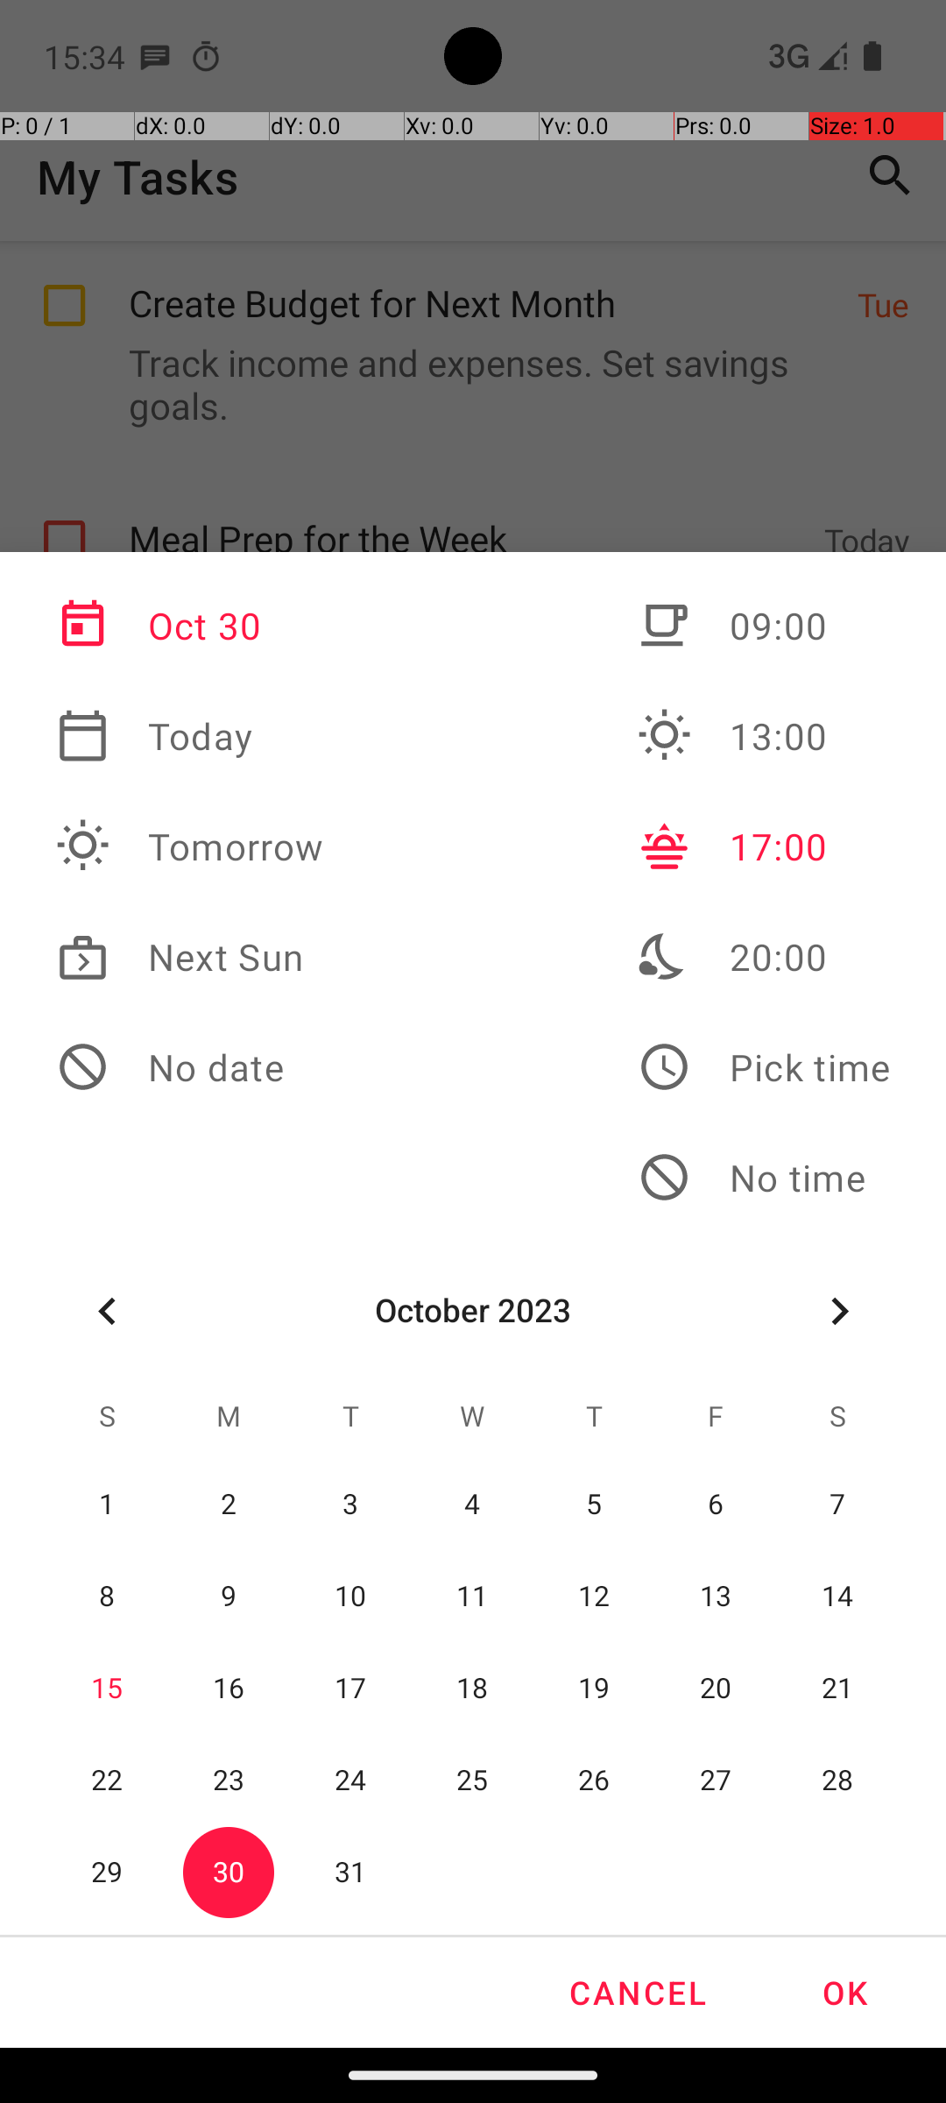 The height and width of the screenshot is (2103, 946). Describe the element at coordinates (190, 626) in the screenshot. I see `Oct 30` at that location.